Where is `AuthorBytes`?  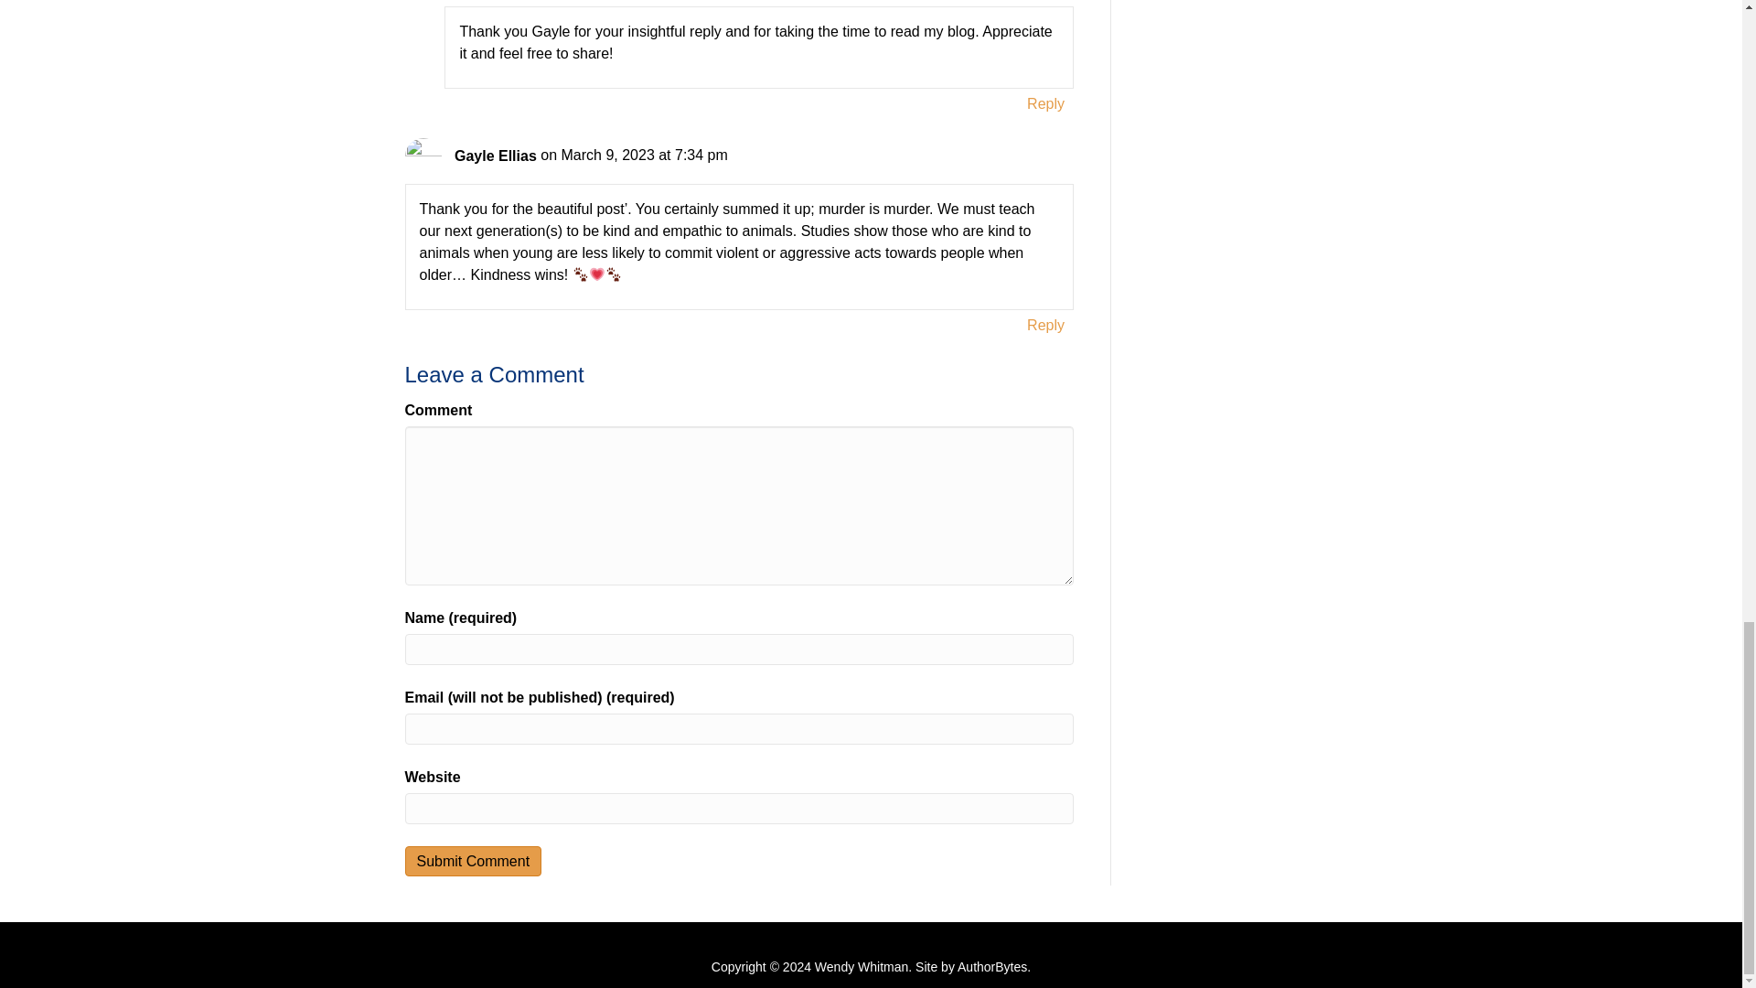
AuthorBytes is located at coordinates (991, 966).